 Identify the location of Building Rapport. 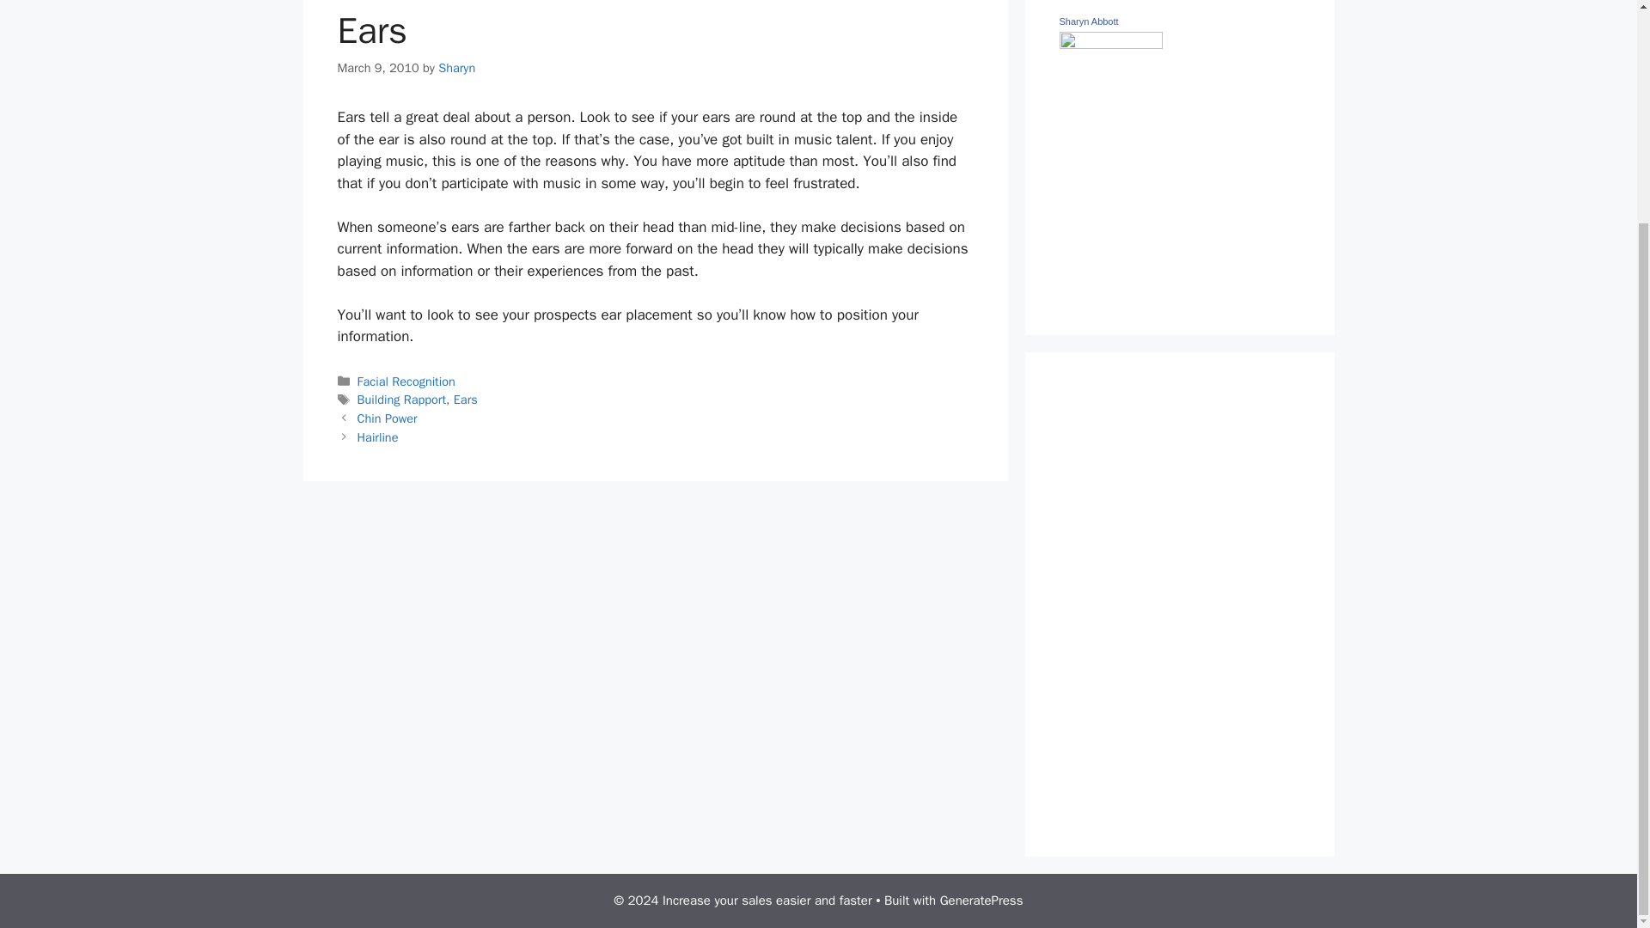
(402, 399).